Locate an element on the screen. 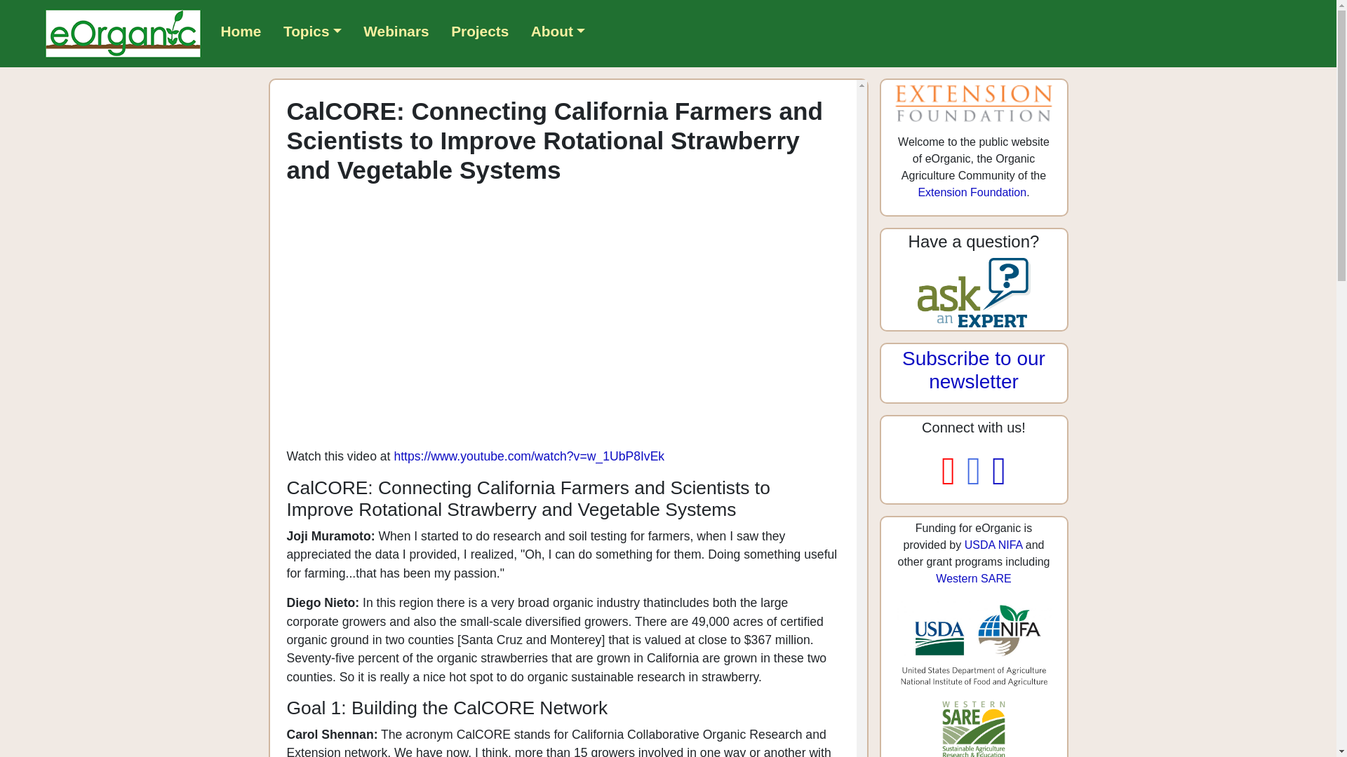 The image size is (1347, 757). Cover Cropping is located at coordinates (921, 114).